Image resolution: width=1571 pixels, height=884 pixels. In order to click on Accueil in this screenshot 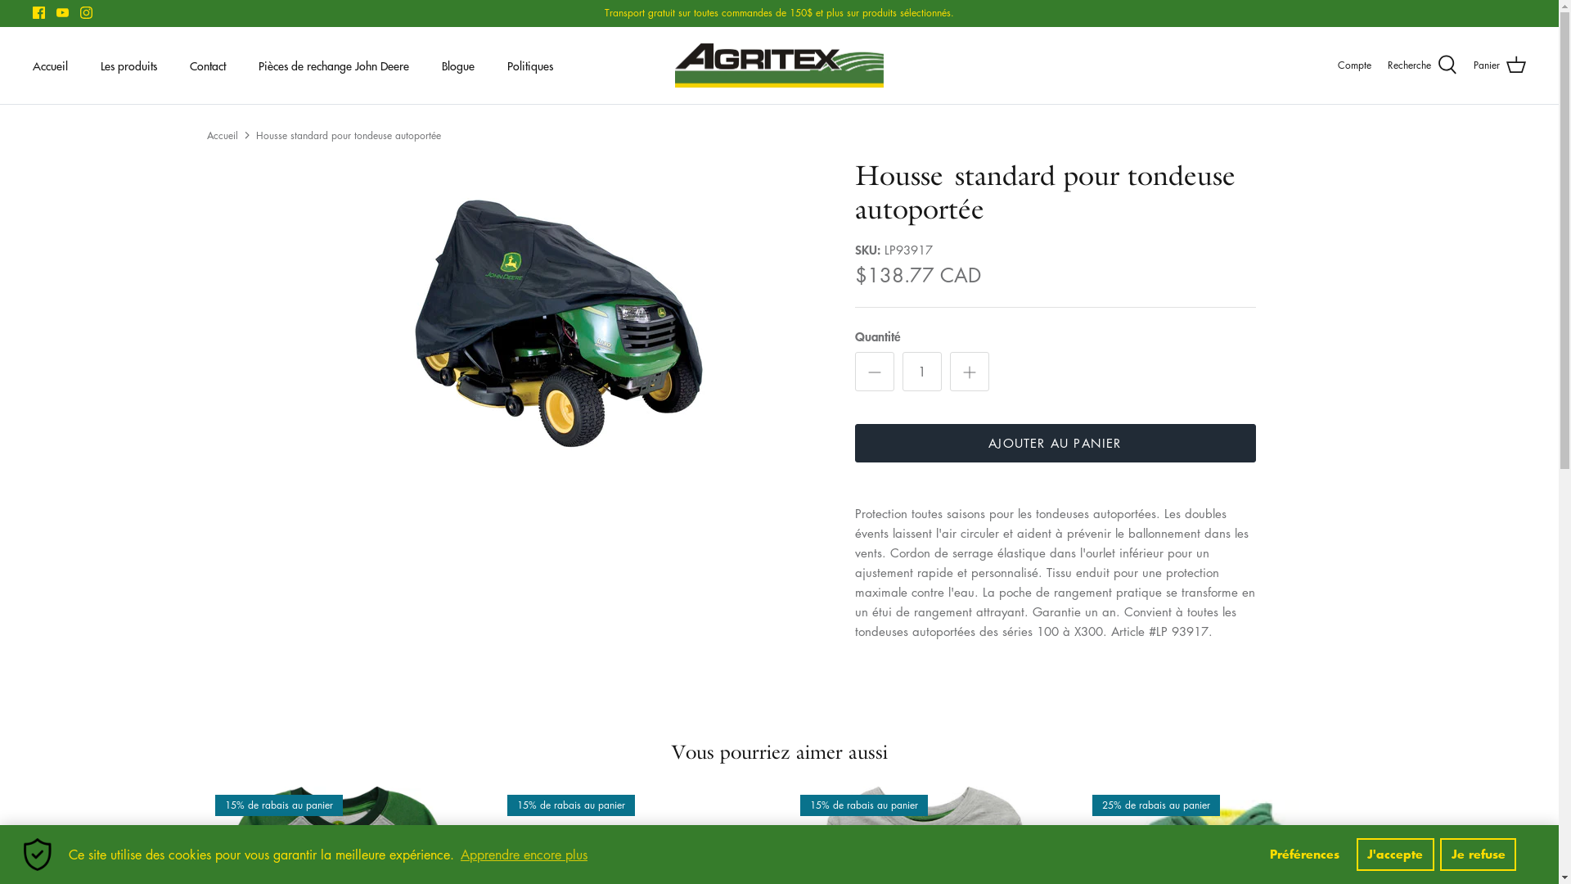, I will do `click(51, 65)`.